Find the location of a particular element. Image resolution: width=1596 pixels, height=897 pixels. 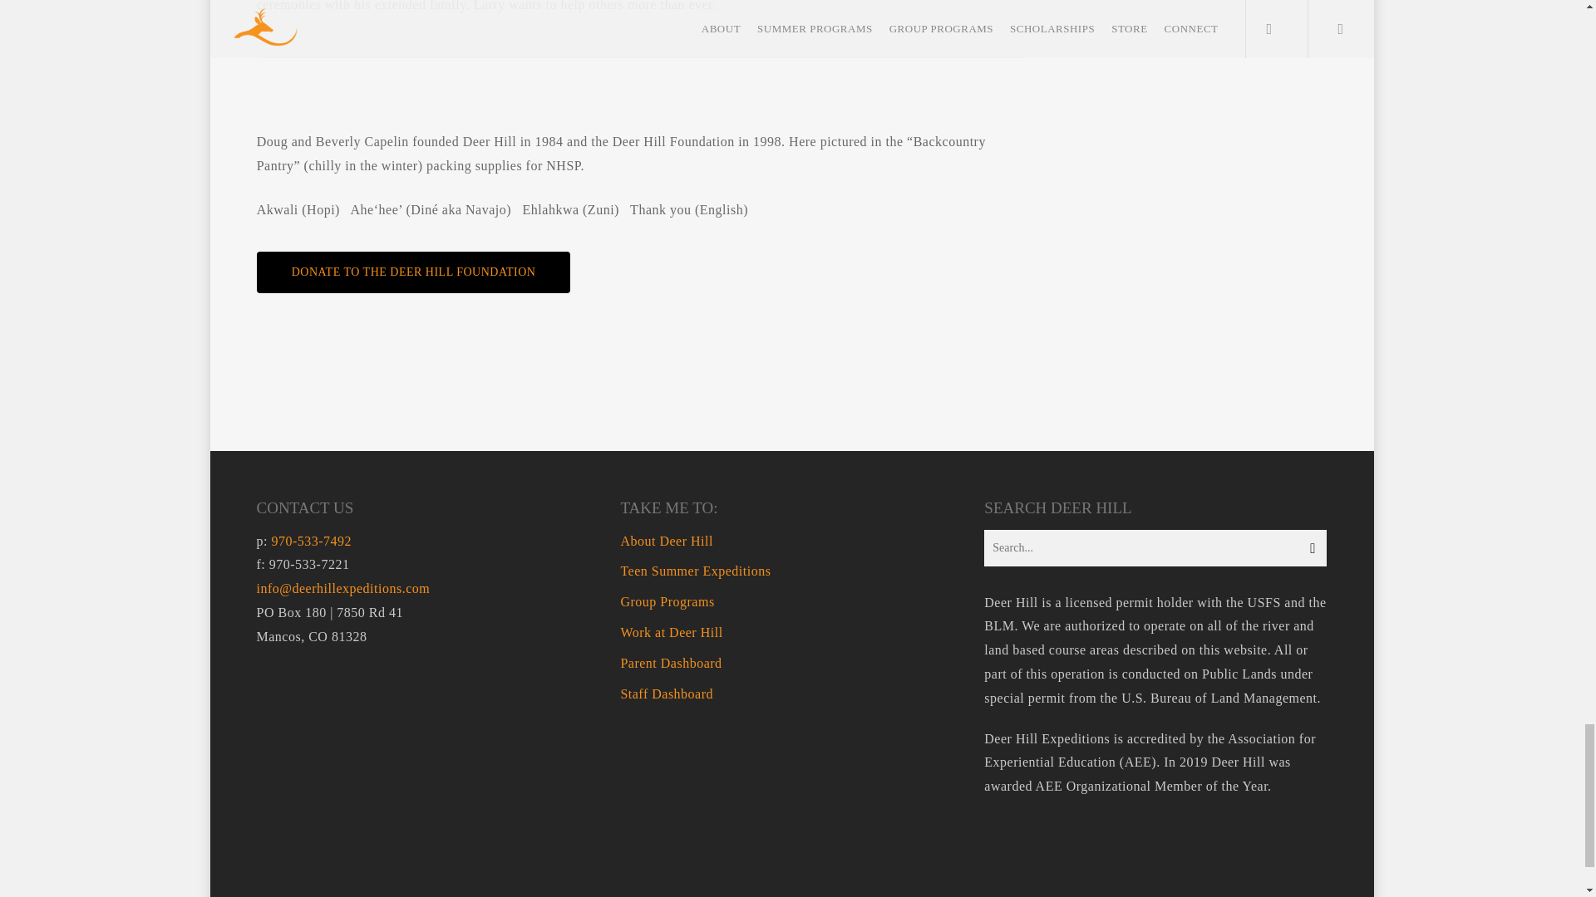

Search for: is located at coordinates (1155, 548).